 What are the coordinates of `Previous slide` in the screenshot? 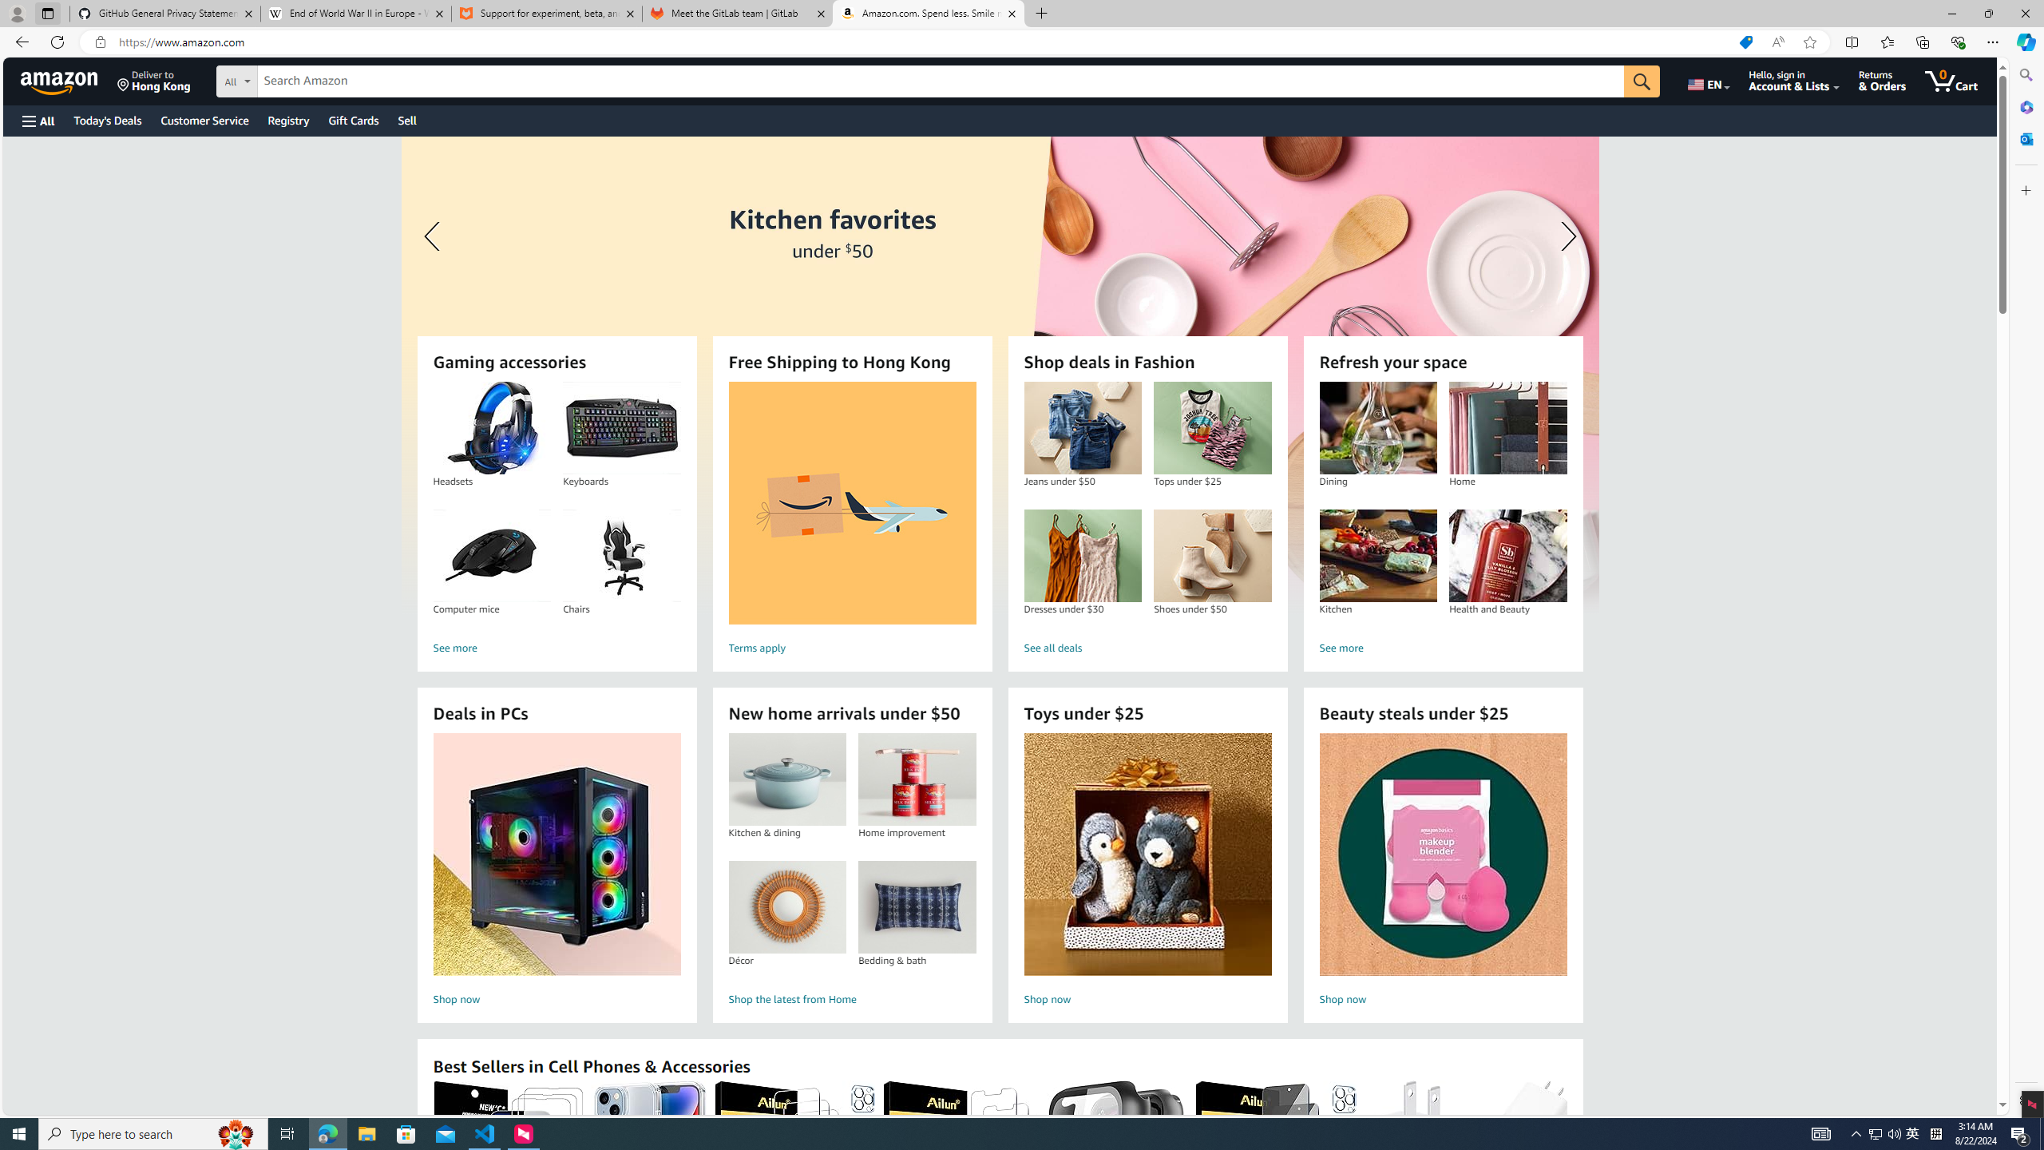 It's located at (434, 236).